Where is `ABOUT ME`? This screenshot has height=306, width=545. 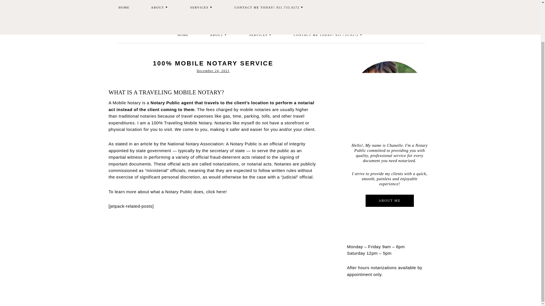
ABOUT ME is located at coordinates (389, 201).